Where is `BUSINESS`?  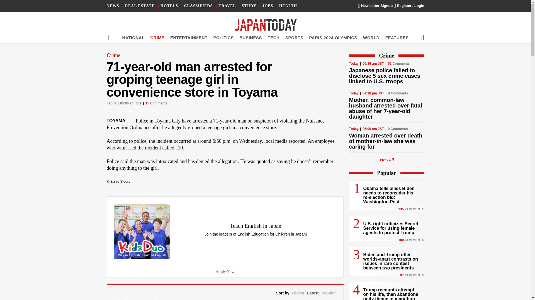 BUSINESS is located at coordinates (251, 37).